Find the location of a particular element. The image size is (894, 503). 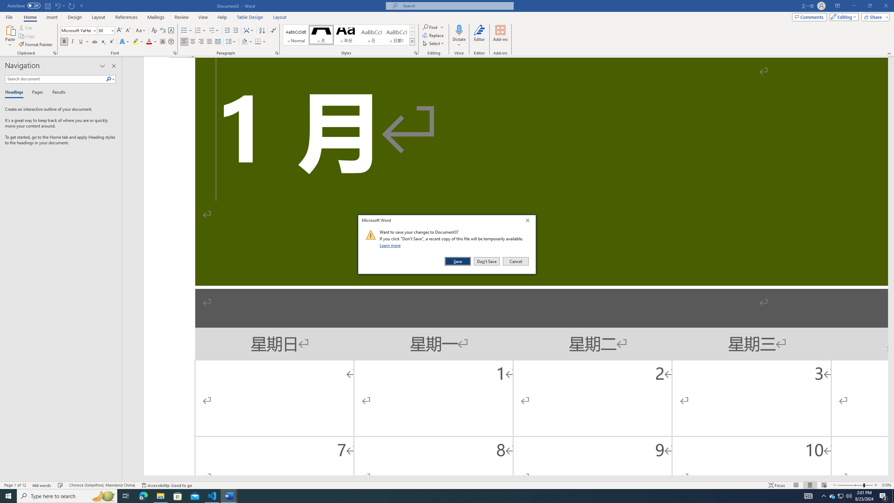

Text Effects and Typography is located at coordinates (124, 42).